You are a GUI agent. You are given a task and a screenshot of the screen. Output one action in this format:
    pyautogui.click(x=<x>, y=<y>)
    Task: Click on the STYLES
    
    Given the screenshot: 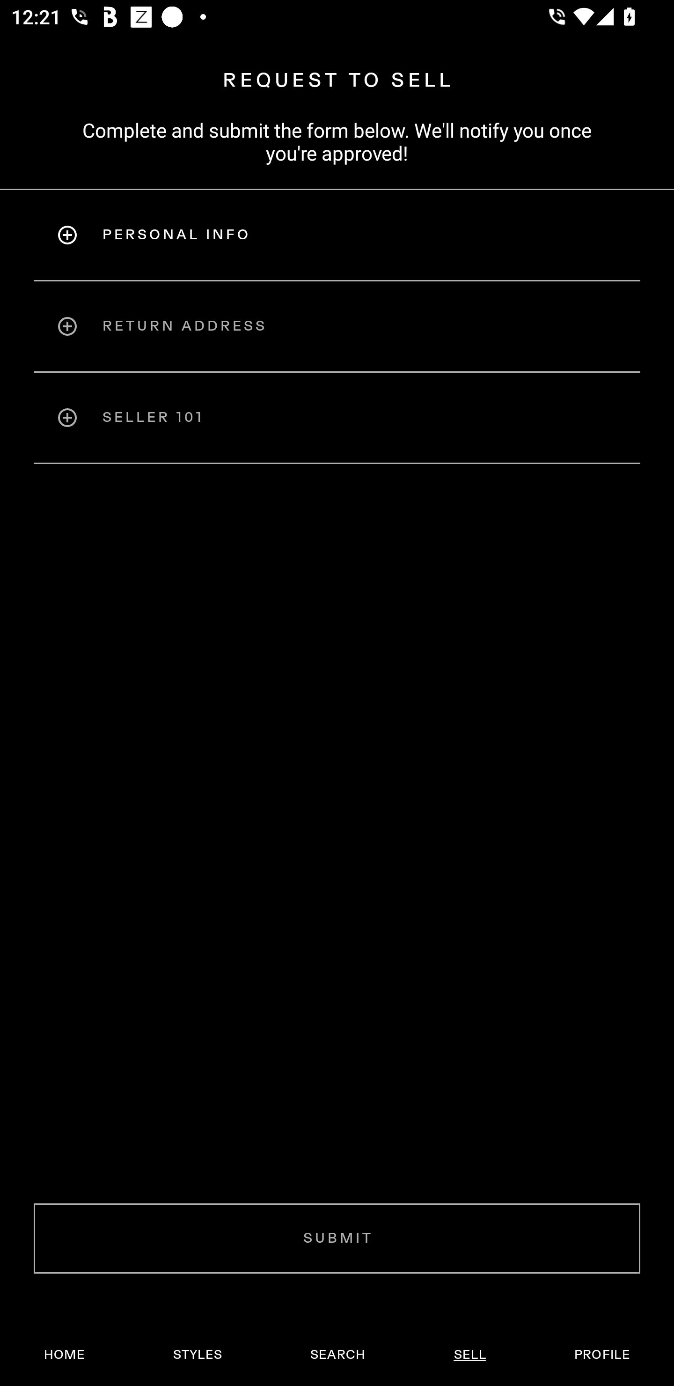 What is the action you would take?
    pyautogui.click(x=197, y=1355)
    